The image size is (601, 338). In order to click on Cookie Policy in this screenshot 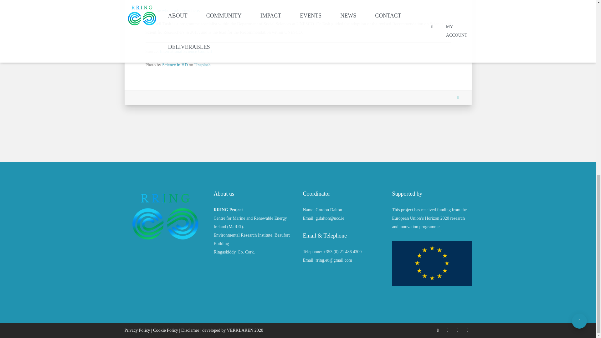, I will do `click(165, 330)`.